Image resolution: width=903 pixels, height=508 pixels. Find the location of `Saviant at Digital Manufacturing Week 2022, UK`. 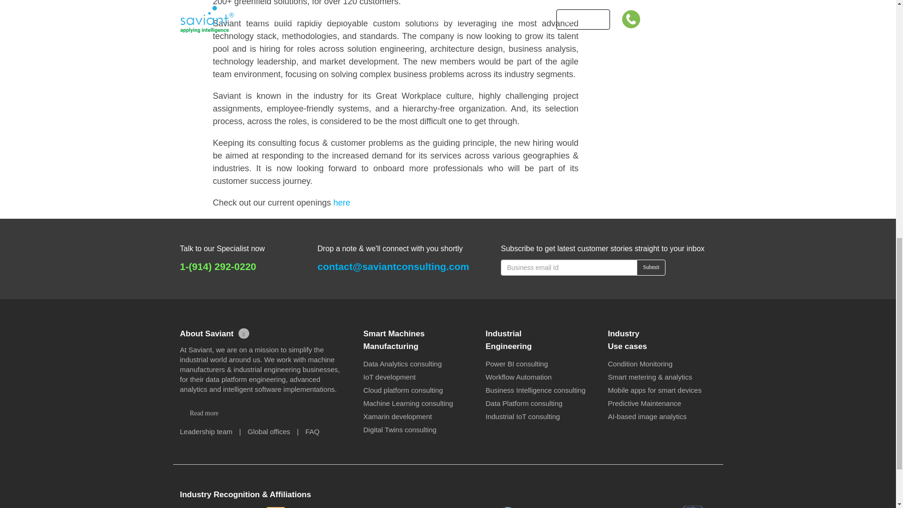

Saviant at Digital Manufacturing Week 2022, UK is located at coordinates (651, 31).